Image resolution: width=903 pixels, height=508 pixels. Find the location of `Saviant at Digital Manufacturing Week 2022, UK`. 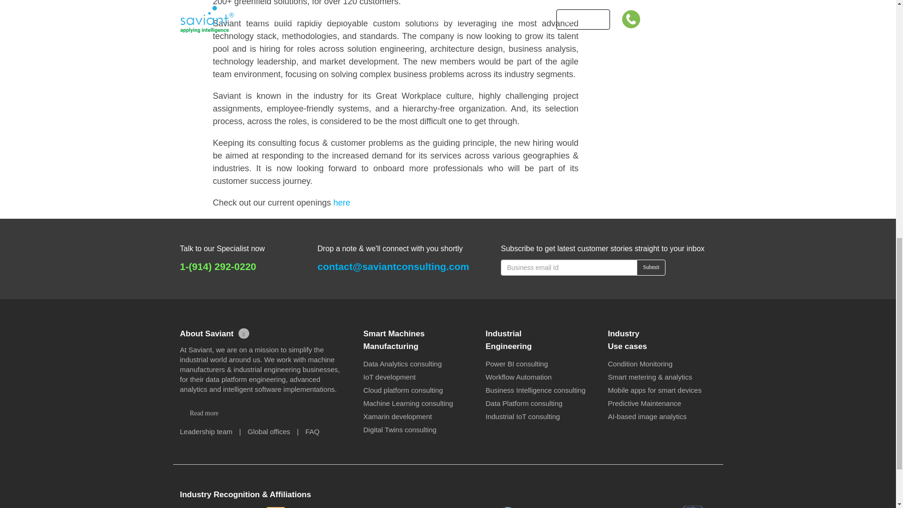

Saviant at Digital Manufacturing Week 2022, UK is located at coordinates (651, 31).